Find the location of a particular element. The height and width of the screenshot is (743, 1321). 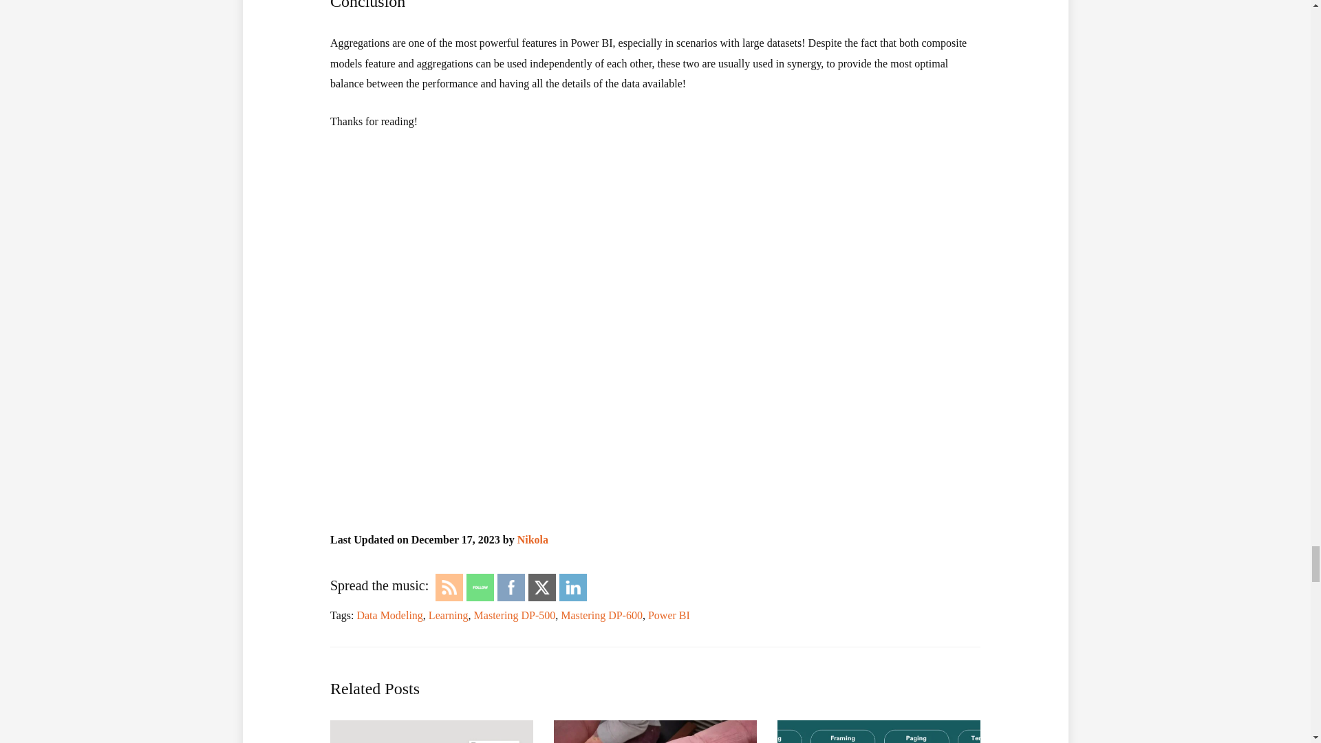

RSS is located at coordinates (449, 588).